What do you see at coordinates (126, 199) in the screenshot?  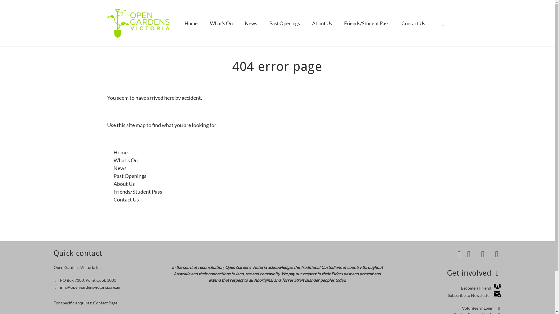 I see `Contact Us` at bounding box center [126, 199].